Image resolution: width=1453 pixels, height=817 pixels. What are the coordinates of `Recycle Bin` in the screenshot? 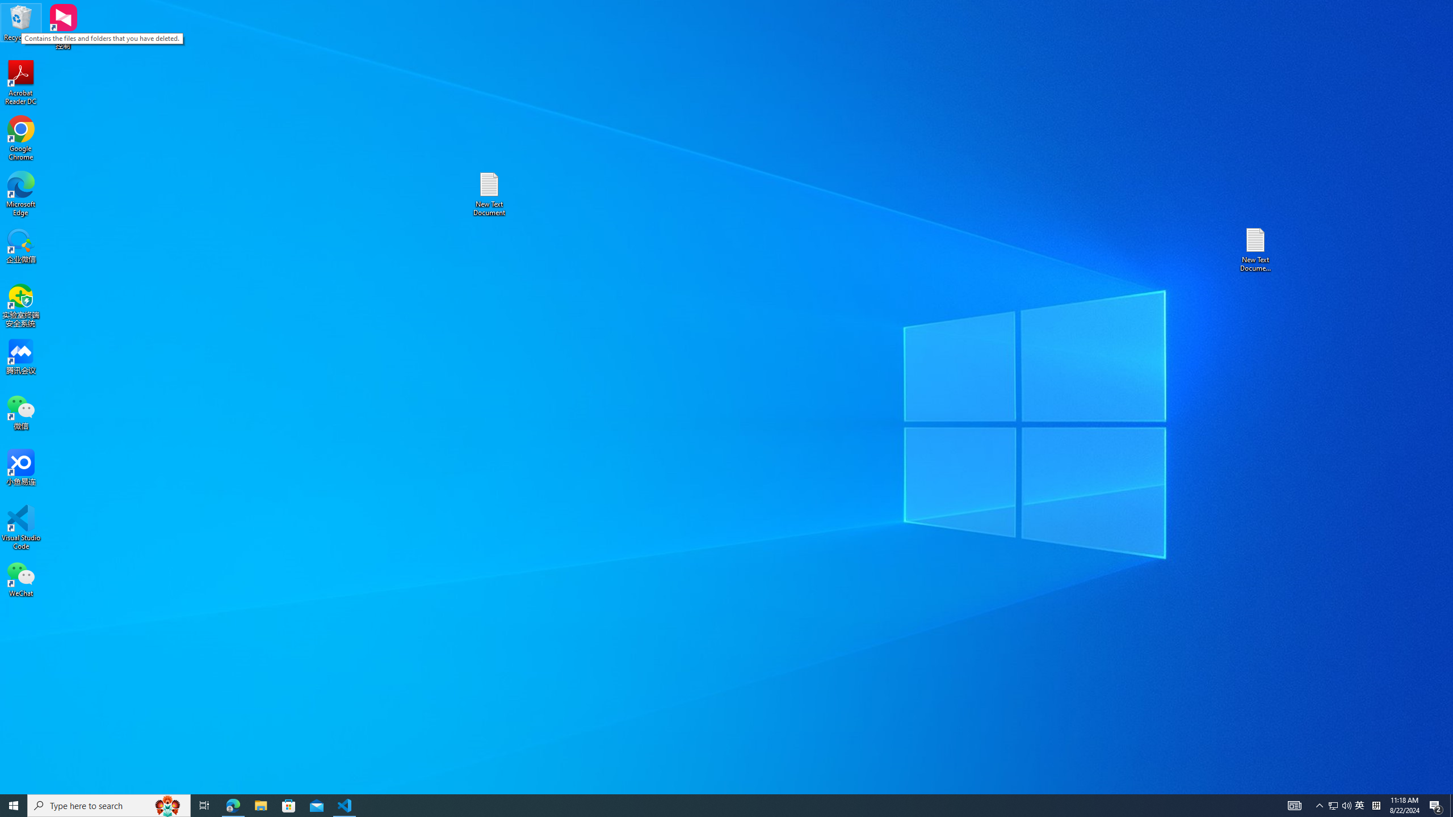 It's located at (1360, 806).